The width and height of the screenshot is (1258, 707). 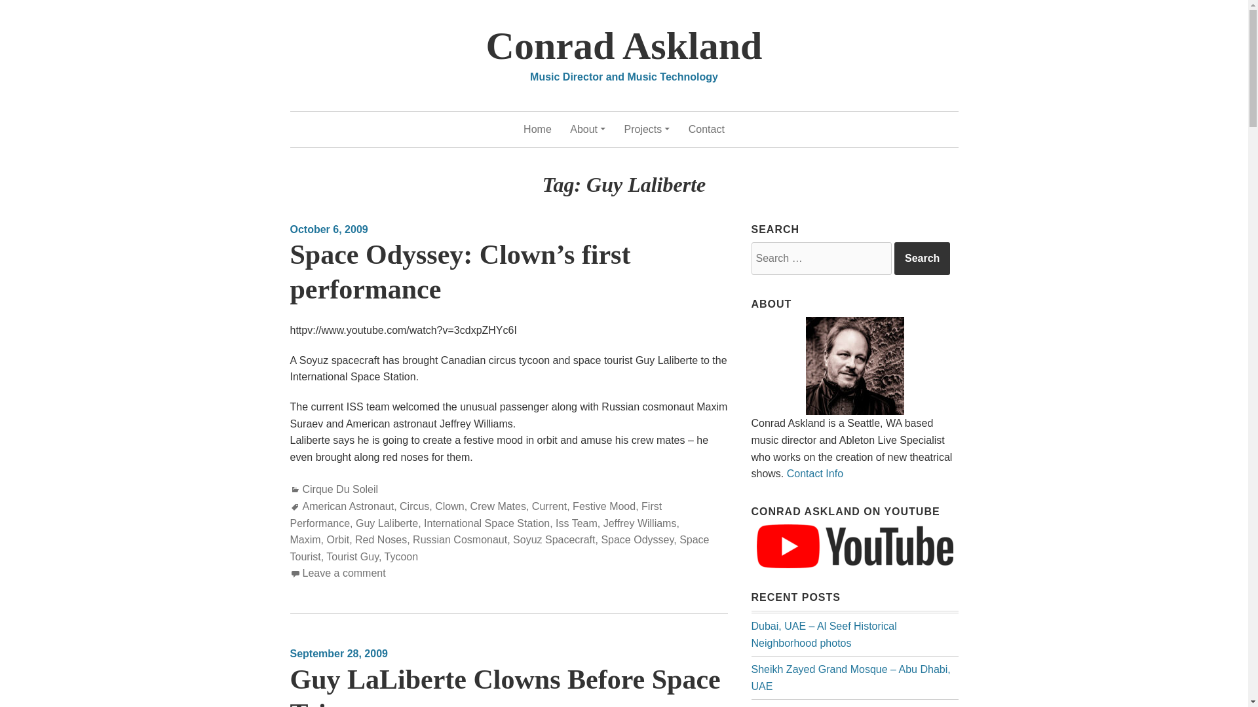 What do you see at coordinates (706, 129) in the screenshot?
I see `Contact` at bounding box center [706, 129].